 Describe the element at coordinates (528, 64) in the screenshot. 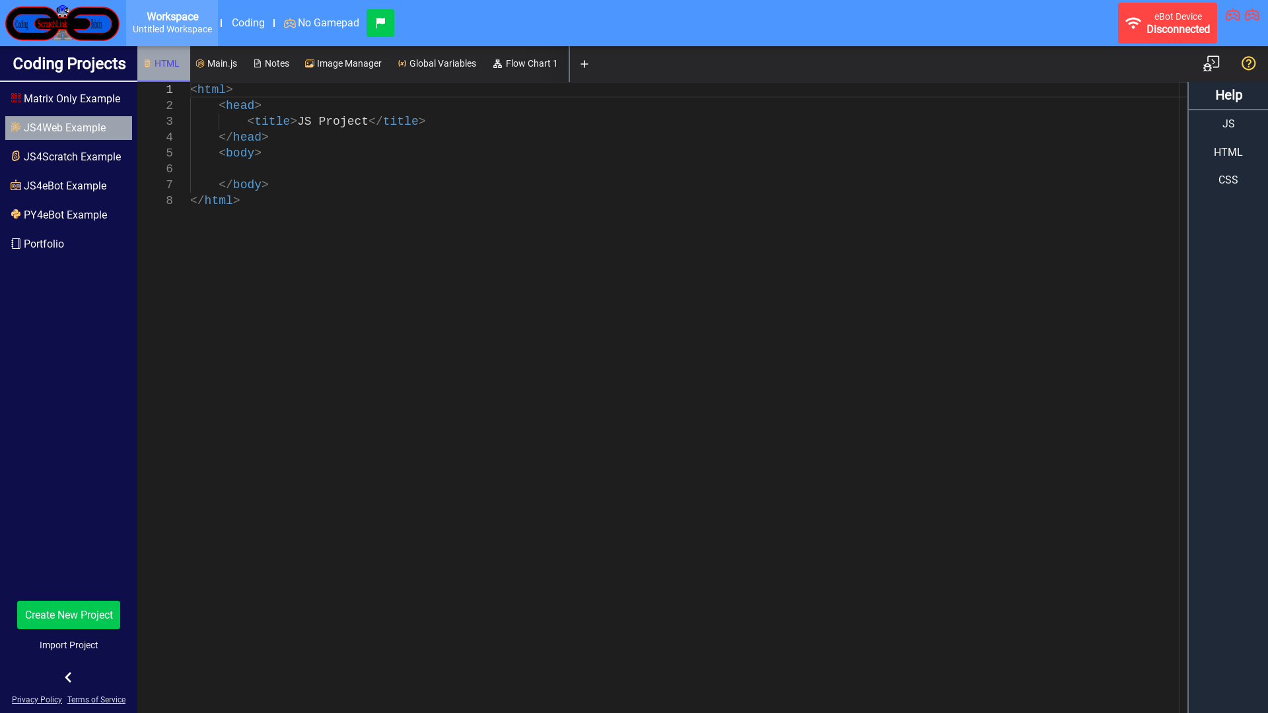

I see `Flow Chart 1` at that location.